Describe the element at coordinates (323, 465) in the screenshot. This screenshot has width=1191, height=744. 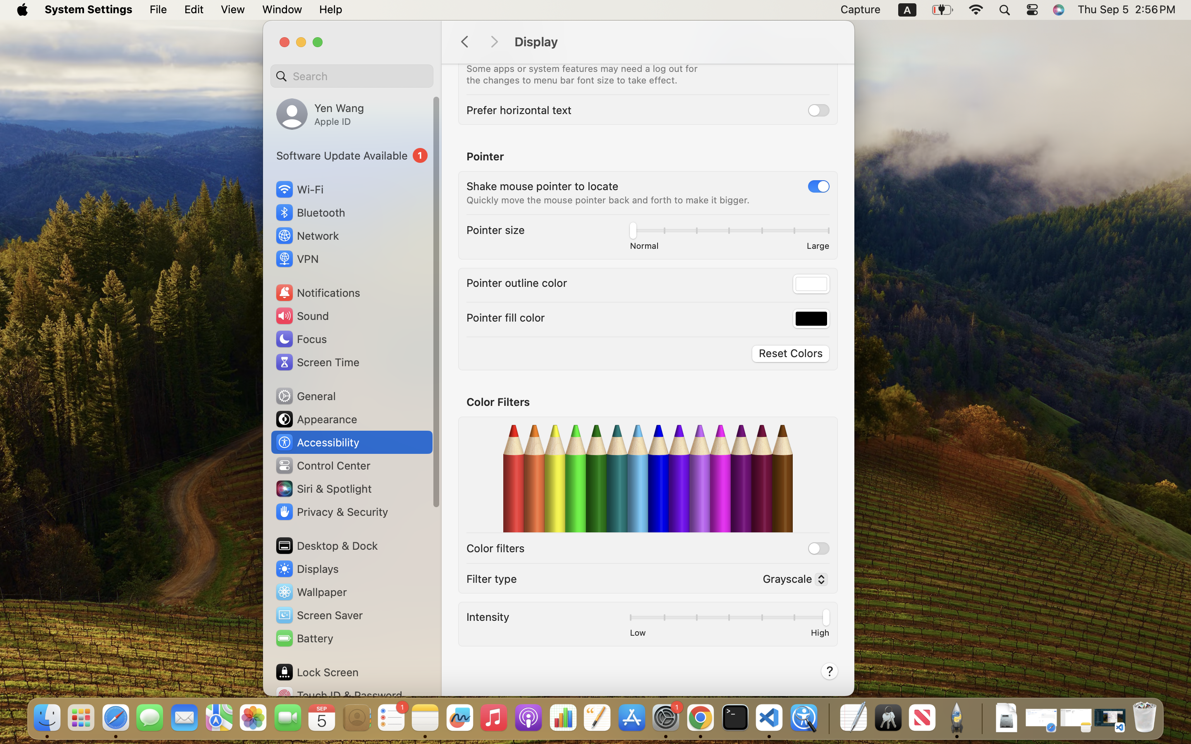
I see `Control Center` at that location.